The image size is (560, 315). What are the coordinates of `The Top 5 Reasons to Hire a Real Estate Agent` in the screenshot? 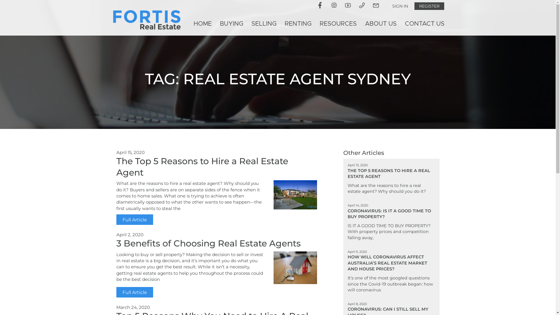 It's located at (202, 167).